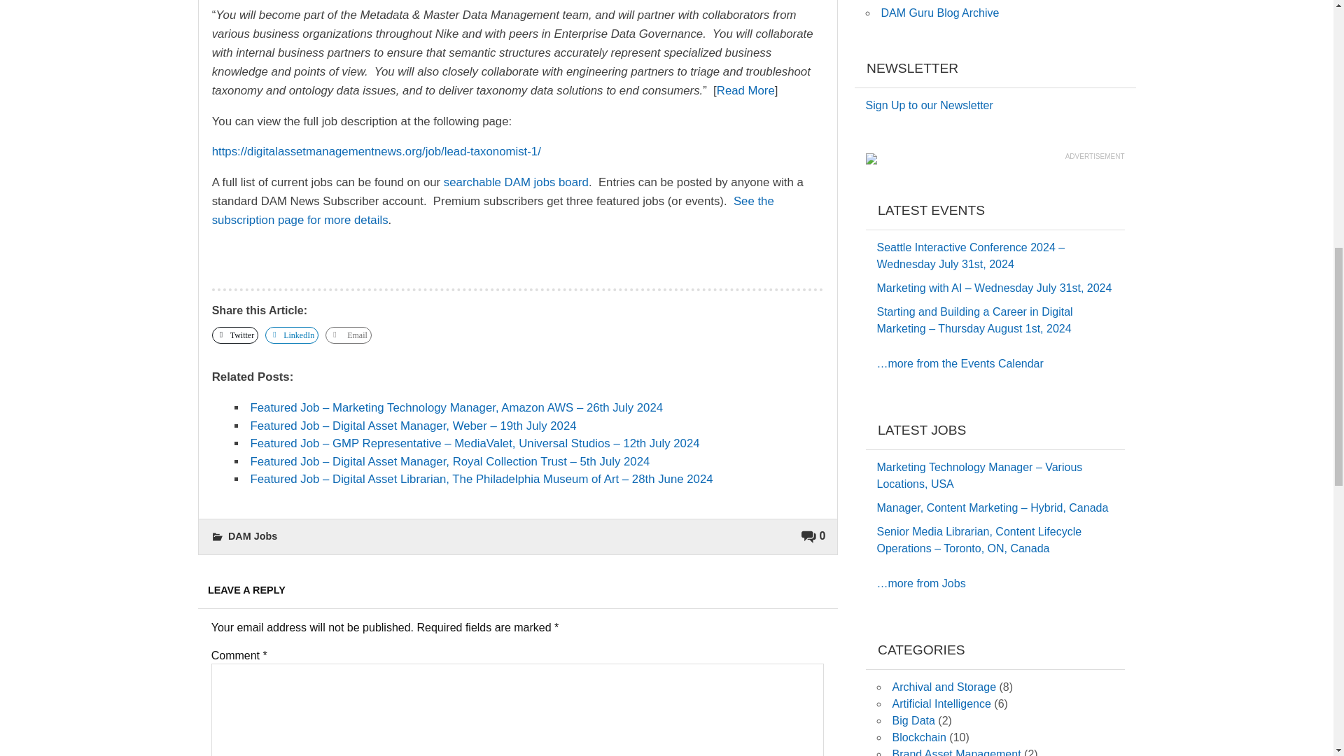  I want to click on Twitter, so click(235, 335).